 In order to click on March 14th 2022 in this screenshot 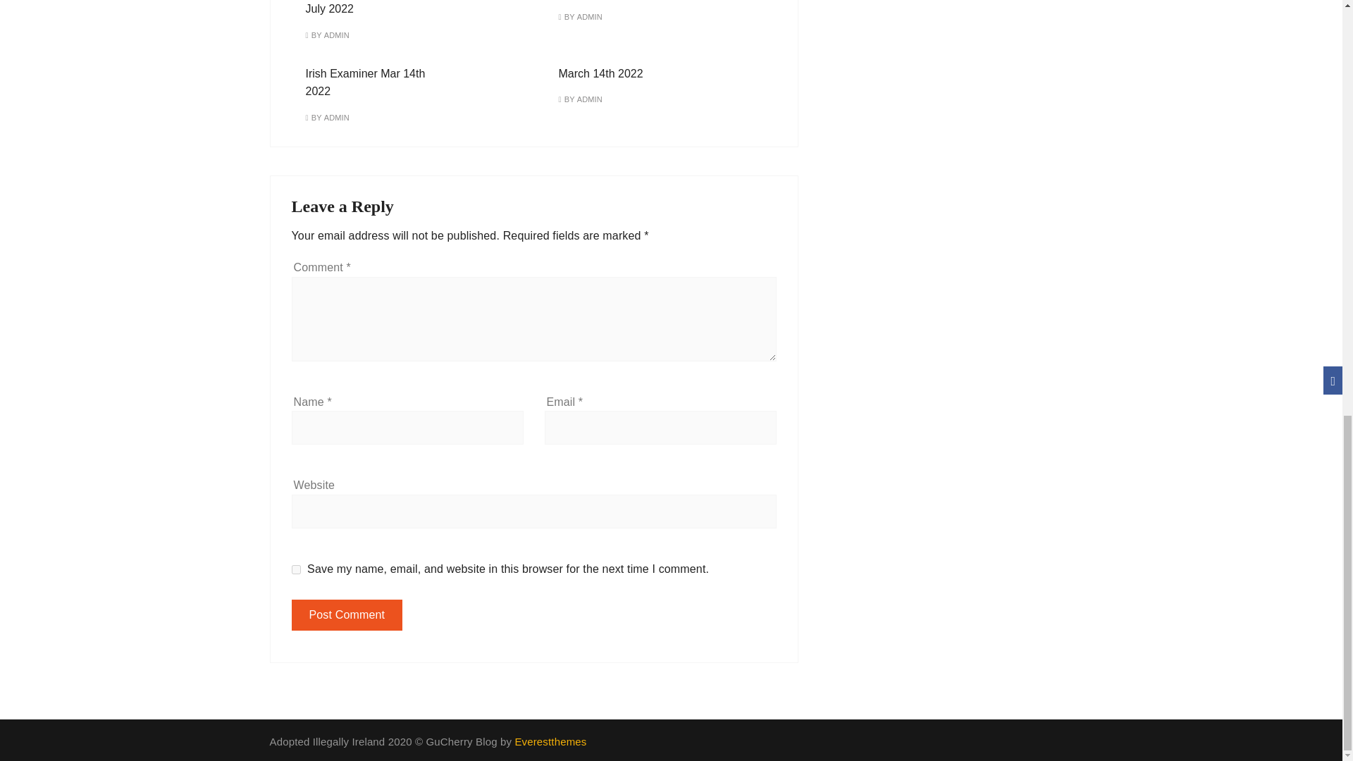, I will do `click(600, 73)`.